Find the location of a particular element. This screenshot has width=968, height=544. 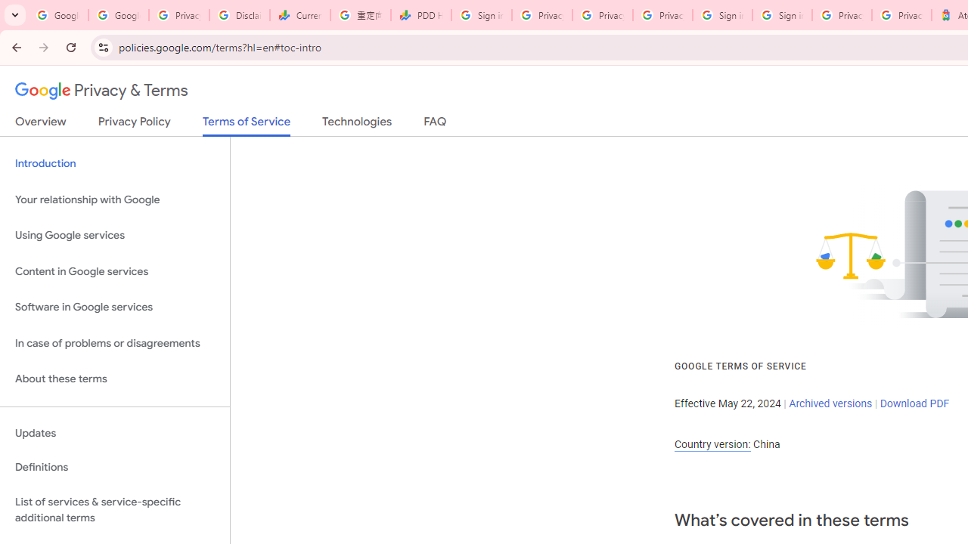

Definitions is located at coordinates (115, 468).